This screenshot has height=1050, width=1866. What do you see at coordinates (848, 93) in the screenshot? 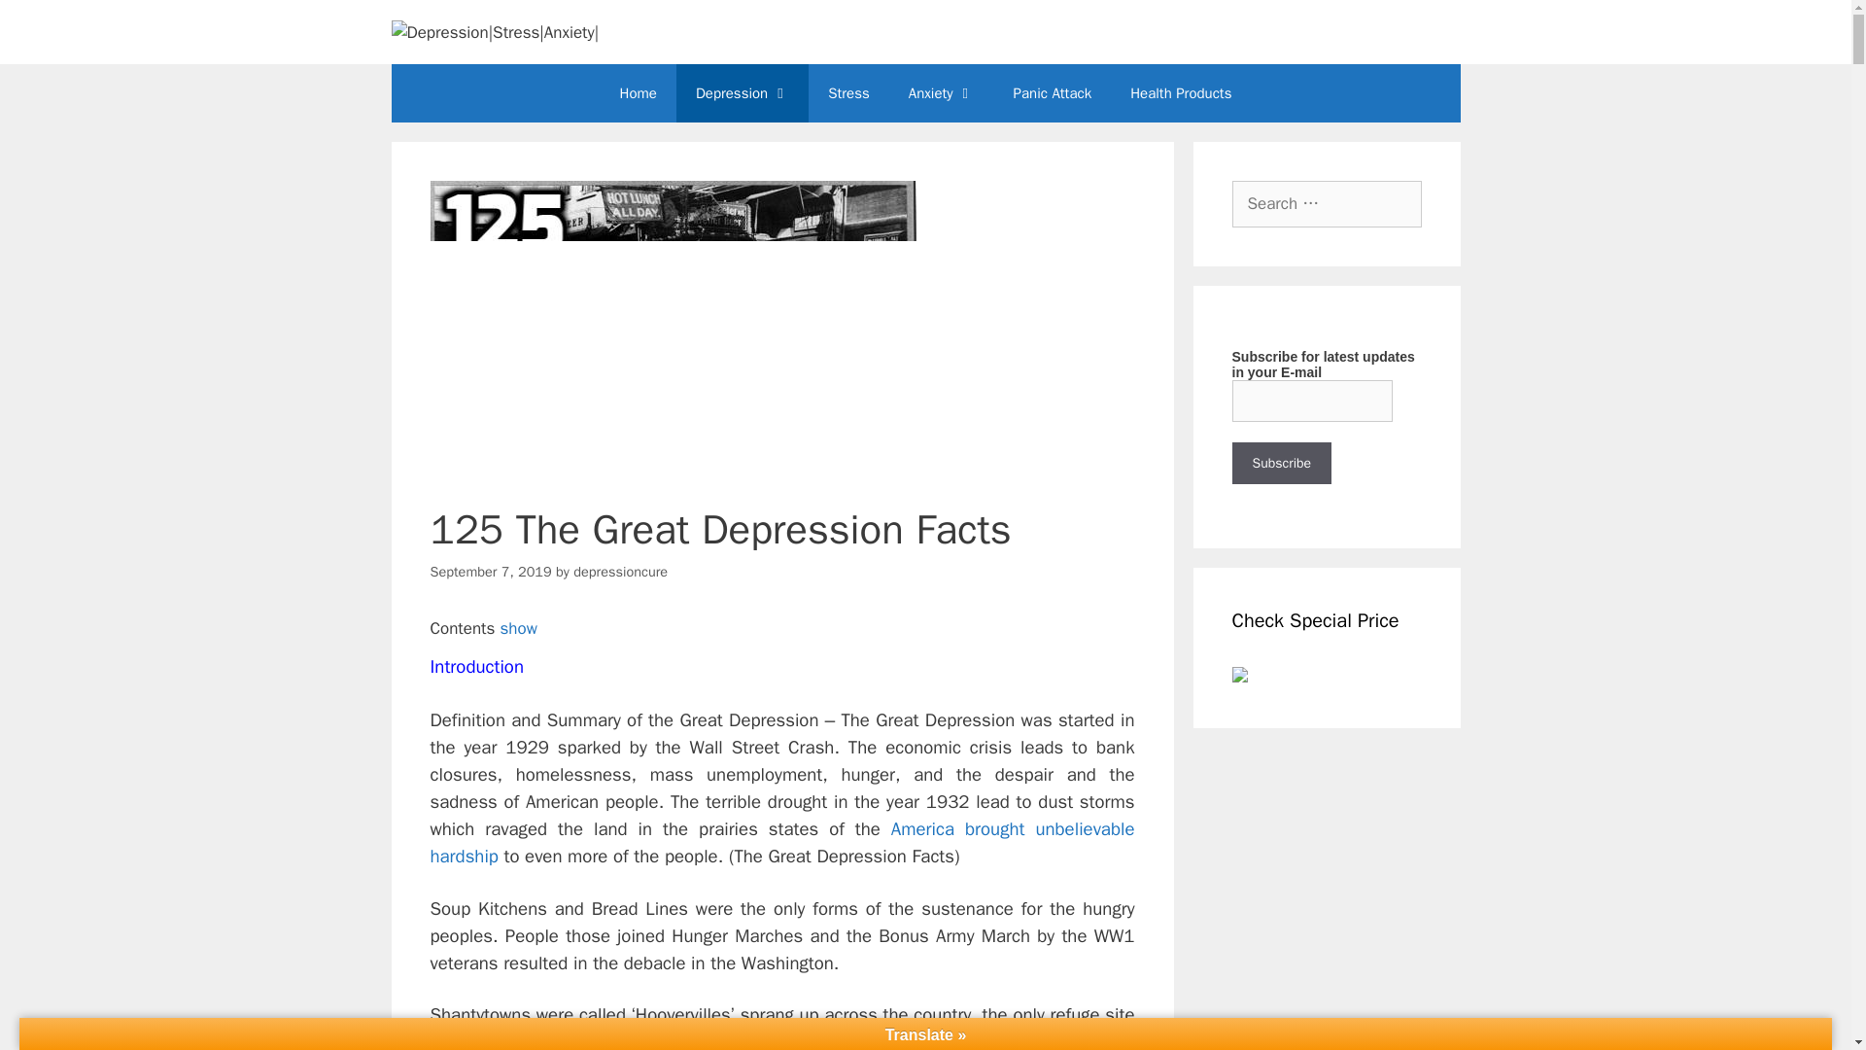
I see `Stress` at bounding box center [848, 93].